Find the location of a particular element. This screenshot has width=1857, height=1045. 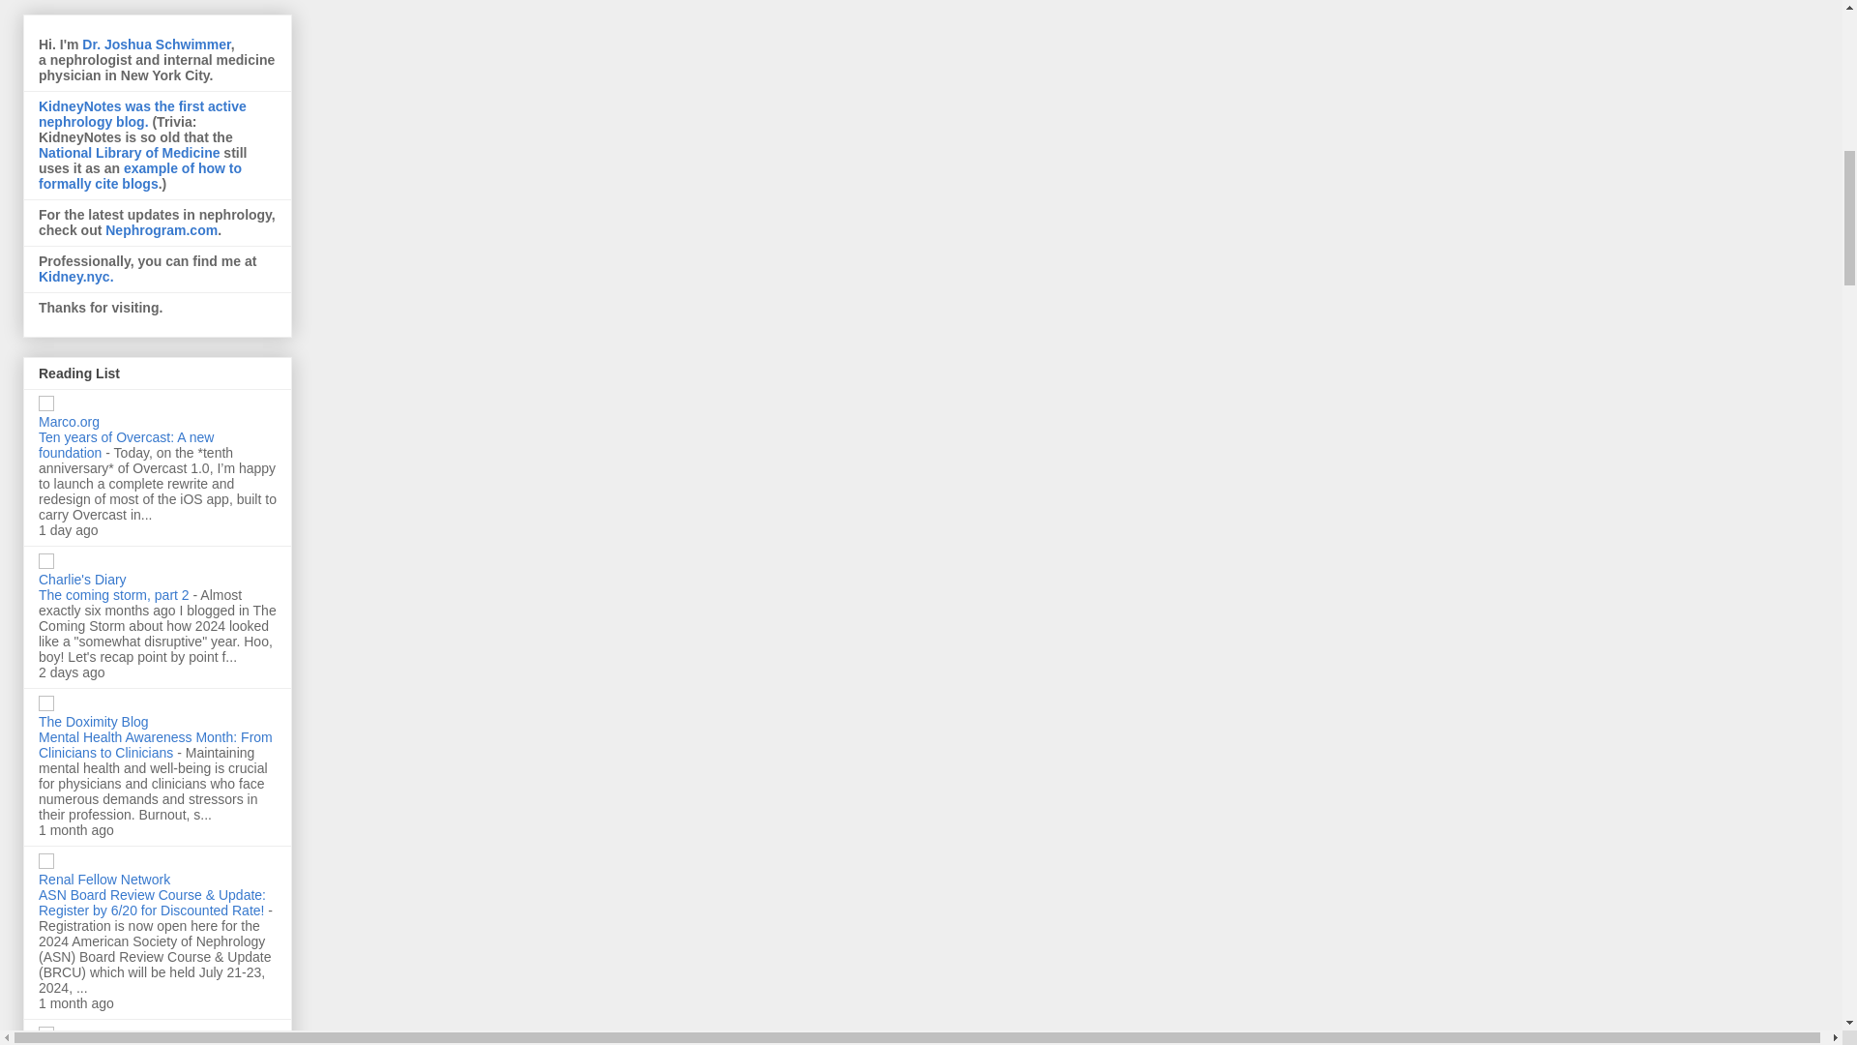

Mental Health Awareness Month: From Clinicians to Clinicians is located at coordinates (156, 745).